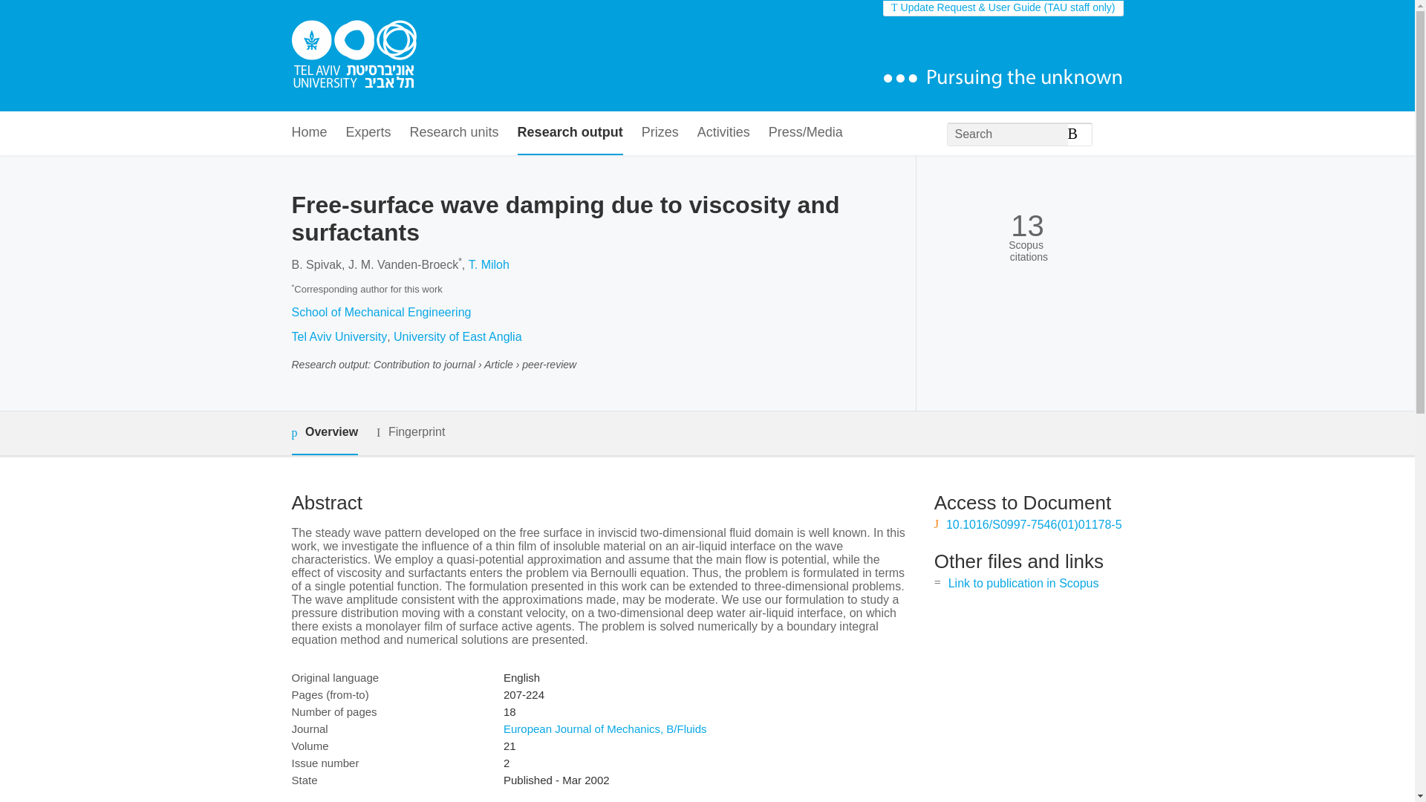 The width and height of the screenshot is (1426, 802). What do you see at coordinates (354, 56) in the screenshot?
I see `Tel Aviv University Home` at bounding box center [354, 56].